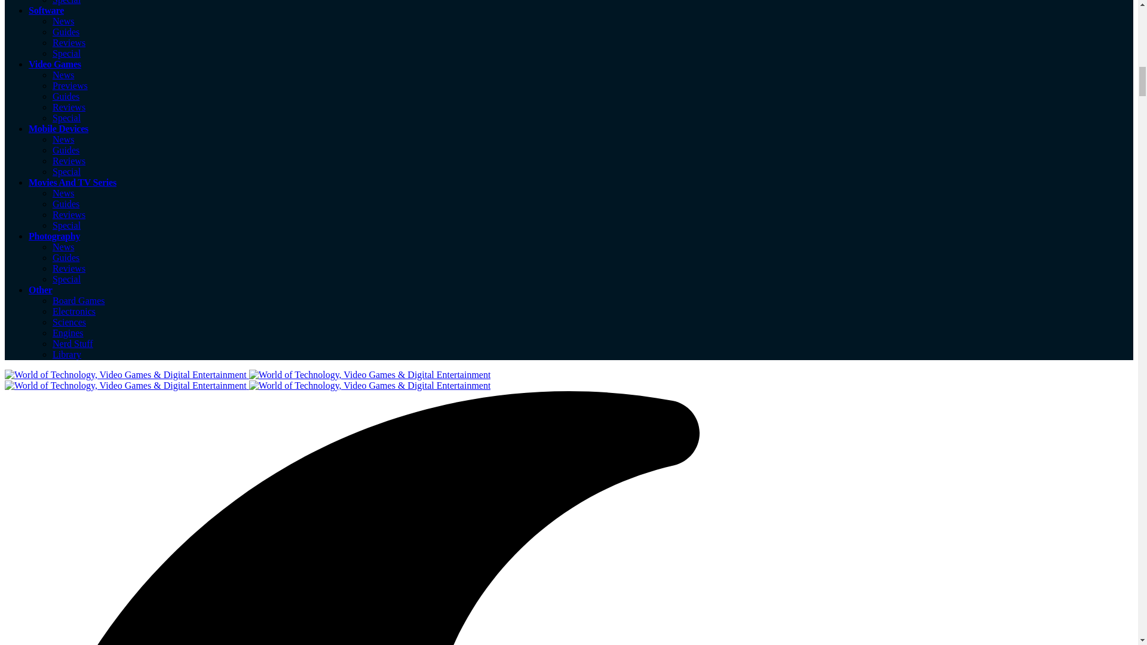 Image resolution: width=1147 pixels, height=645 pixels. I want to click on Reviews, so click(69, 161).